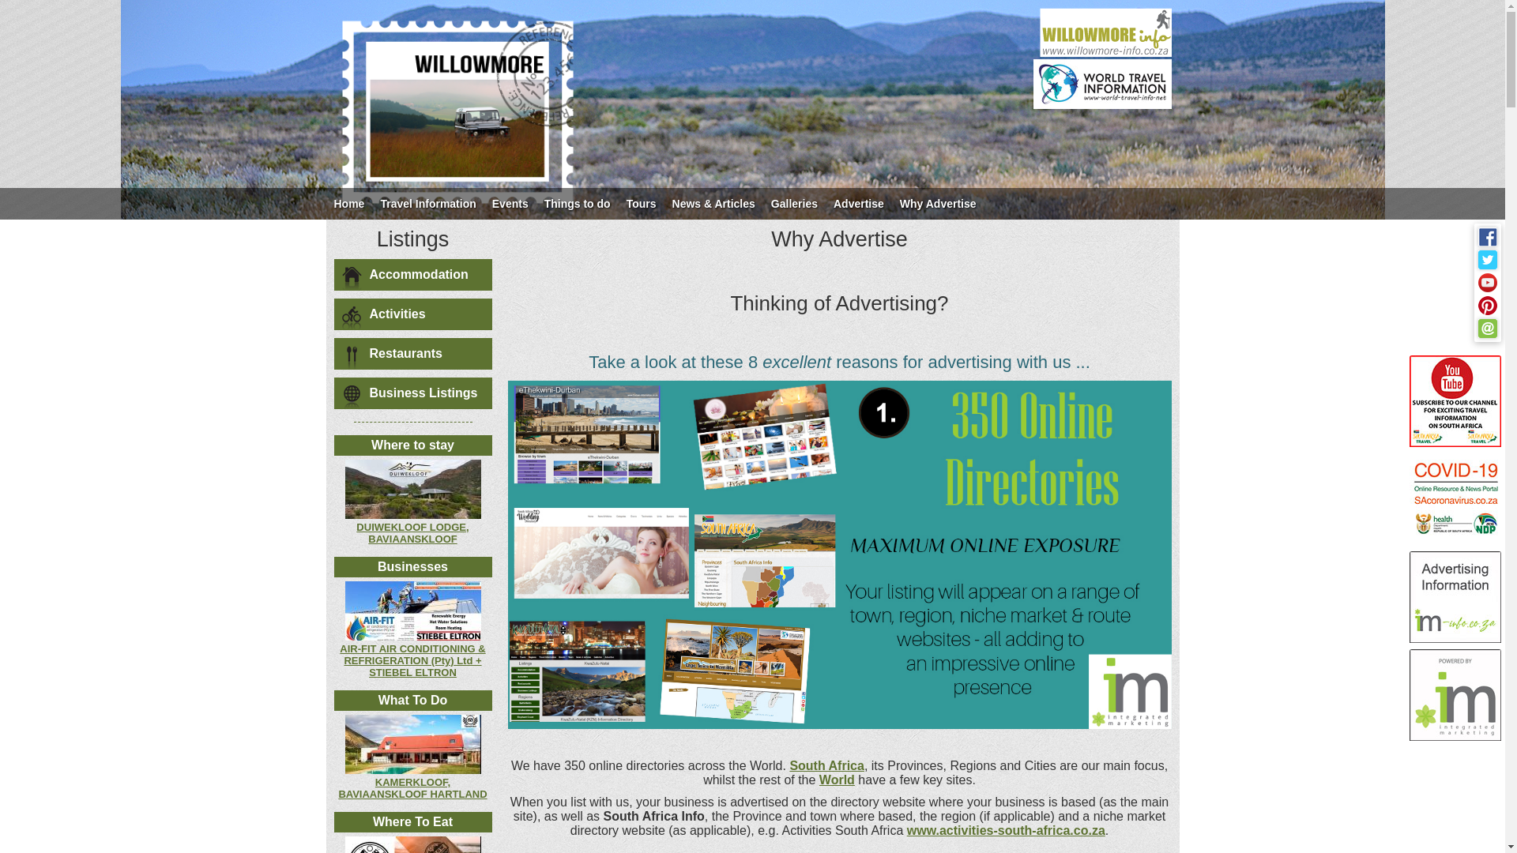 The image size is (1517, 853). What do you see at coordinates (412, 393) in the screenshot?
I see `Business Listings` at bounding box center [412, 393].